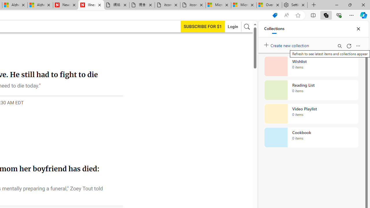 This screenshot has height=208, width=370. Describe the element at coordinates (311, 90) in the screenshot. I see `Reading List collection, 0 items` at that location.